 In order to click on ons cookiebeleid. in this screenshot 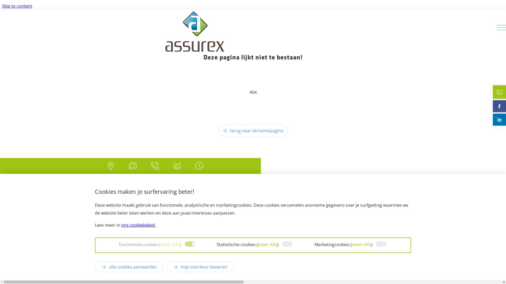, I will do `click(139, 225)`.